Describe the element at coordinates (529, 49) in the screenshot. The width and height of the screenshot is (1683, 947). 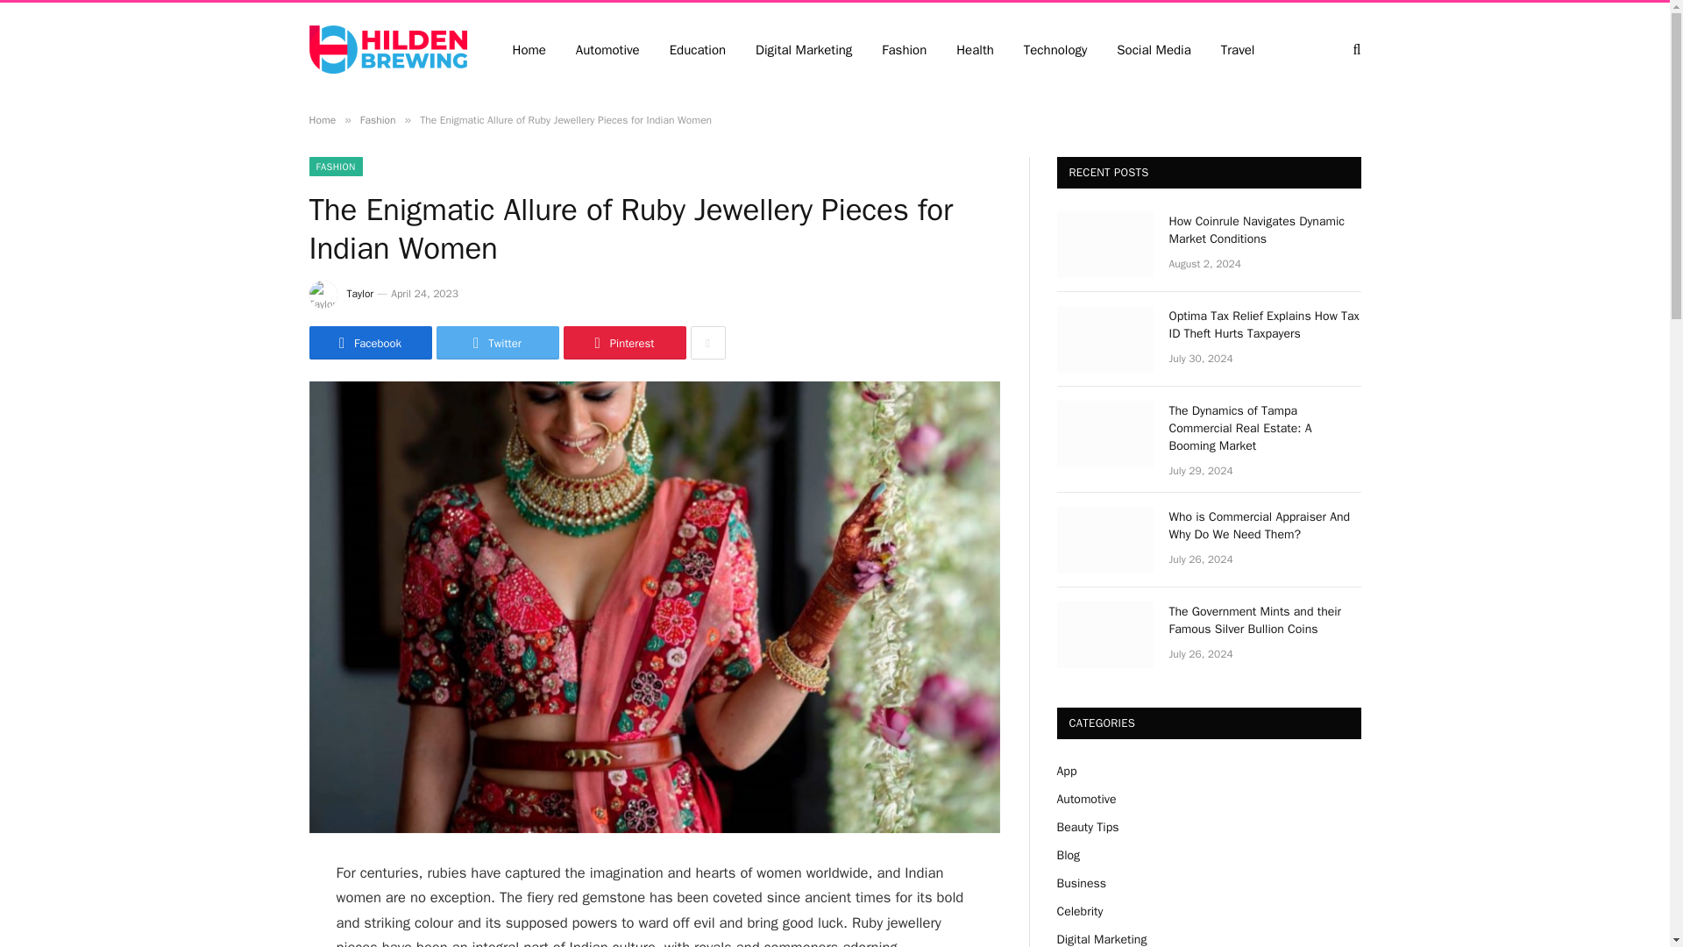
I see `Home` at that location.